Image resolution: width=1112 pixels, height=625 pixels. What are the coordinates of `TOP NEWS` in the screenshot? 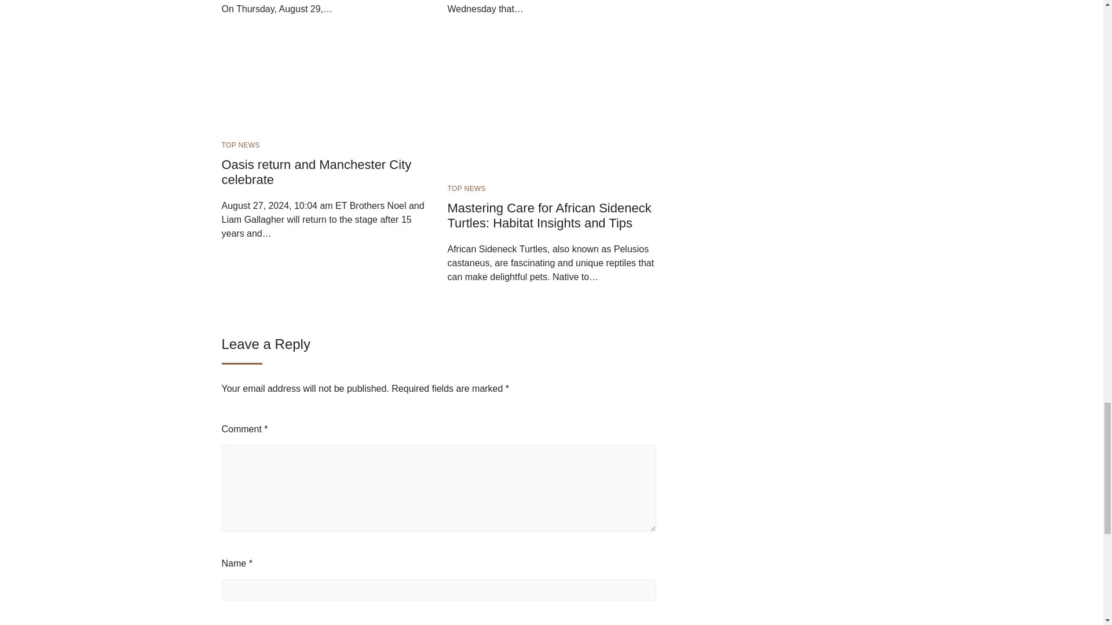 It's located at (466, 188).